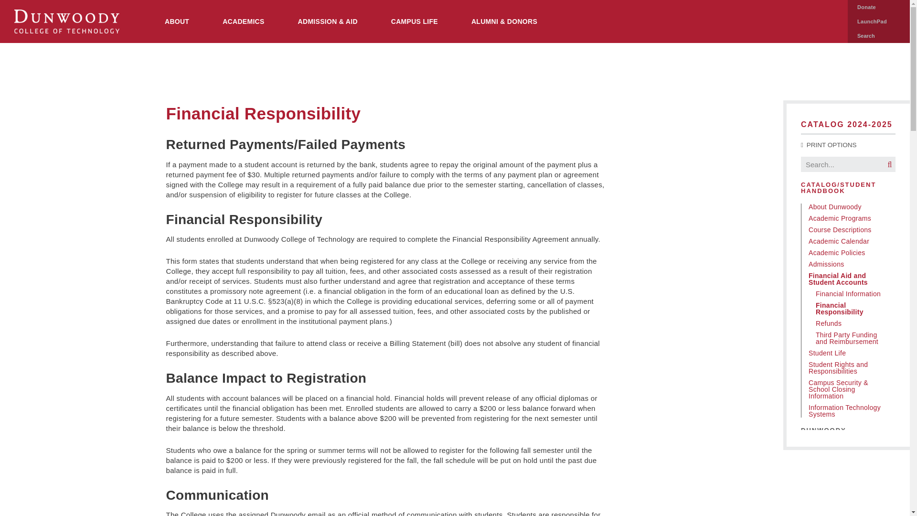  What do you see at coordinates (848, 252) in the screenshot?
I see `Academic Policies` at bounding box center [848, 252].